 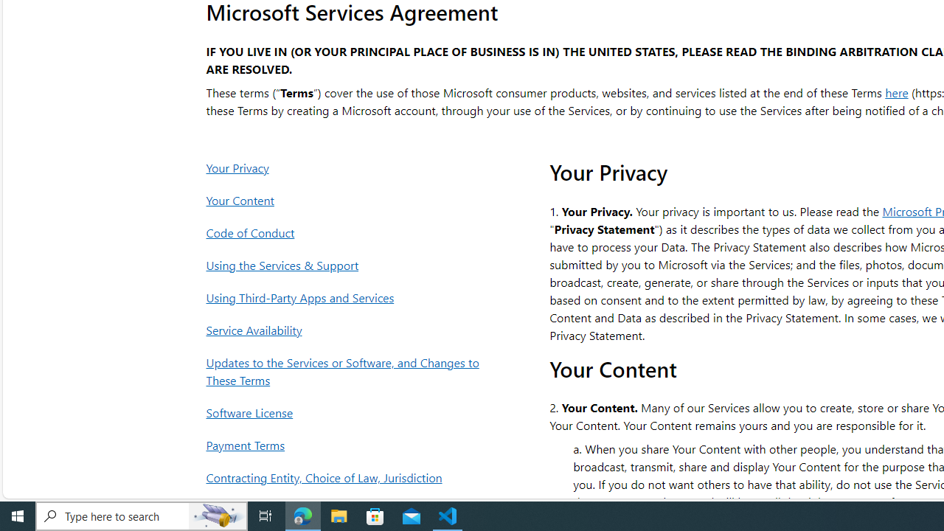 What do you see at coordinates (347, 233) in the screenshot?
I see `Code of Conduct` at bounding box center [347, 233].